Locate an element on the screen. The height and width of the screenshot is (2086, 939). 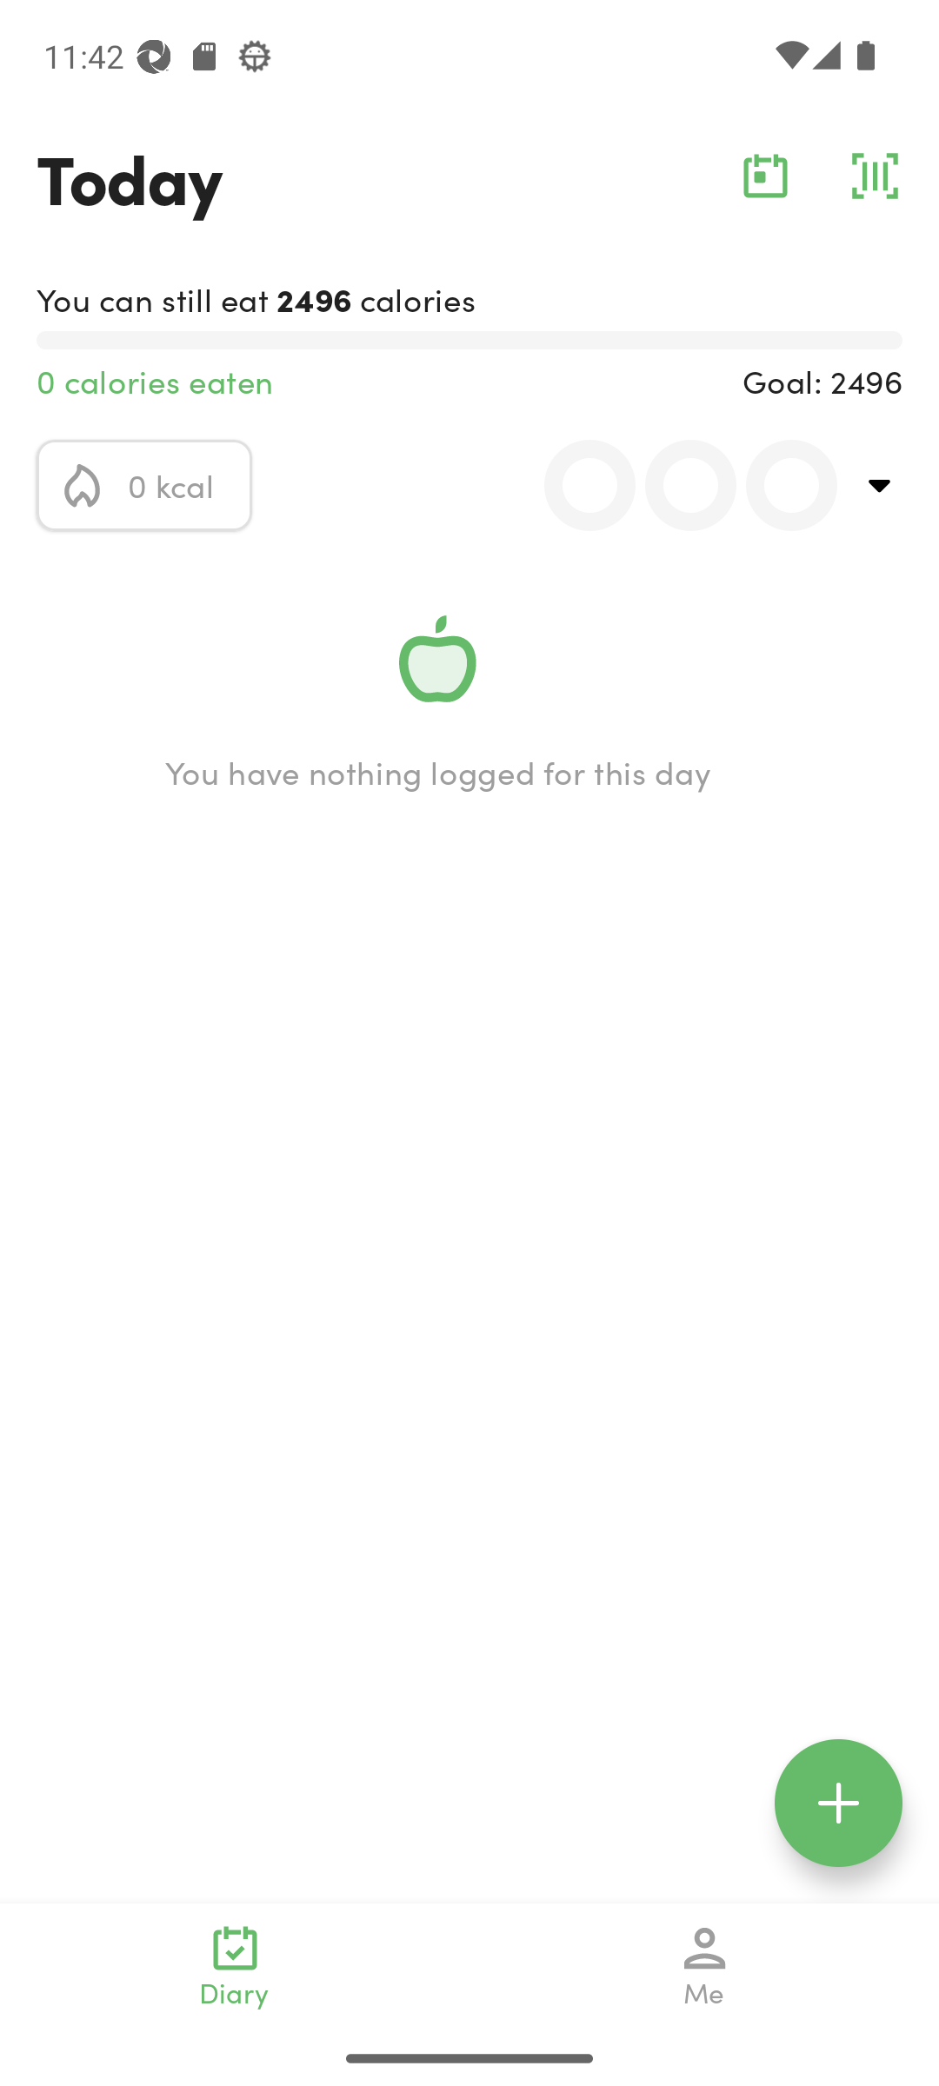
calendar_action is located at coordinates (765, 176).